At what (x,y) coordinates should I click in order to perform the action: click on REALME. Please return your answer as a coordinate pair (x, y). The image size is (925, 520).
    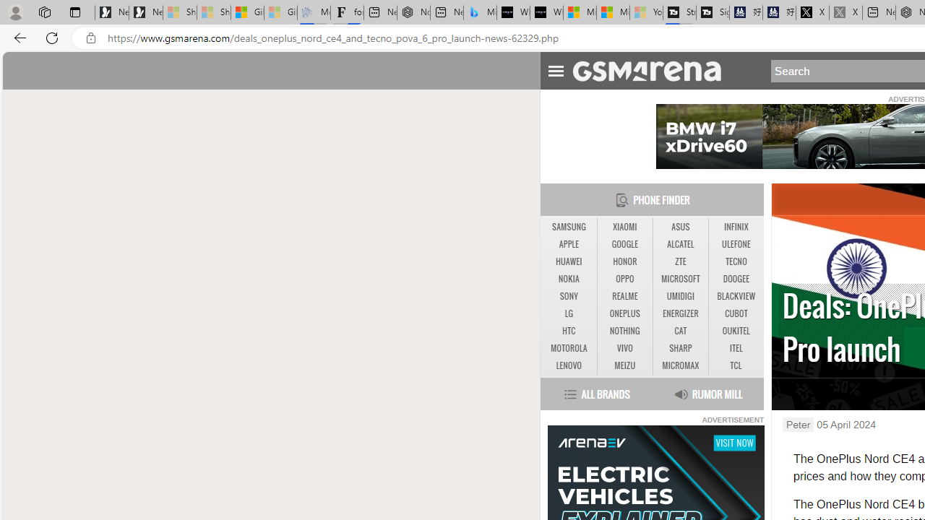
    Looking at the image, I should click on (624, 297).